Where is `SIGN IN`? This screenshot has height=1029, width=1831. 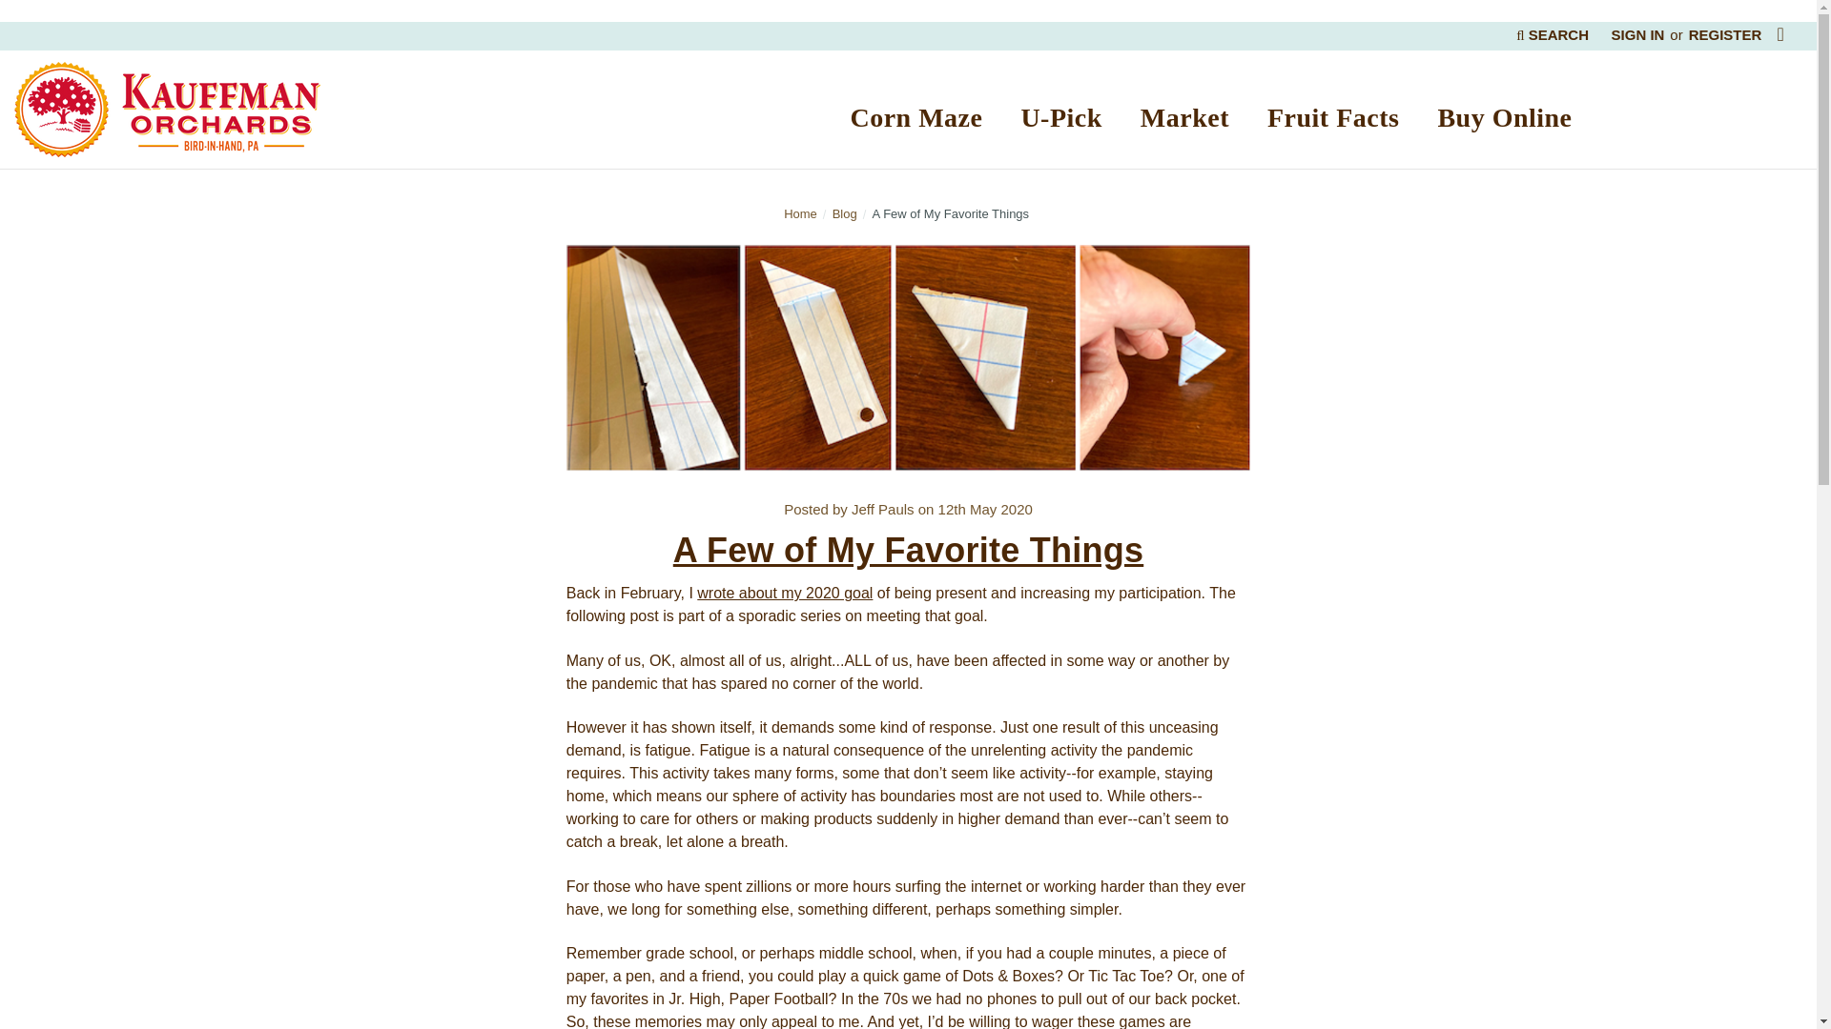
SIGN IN is located at coordinates (1637, 34).